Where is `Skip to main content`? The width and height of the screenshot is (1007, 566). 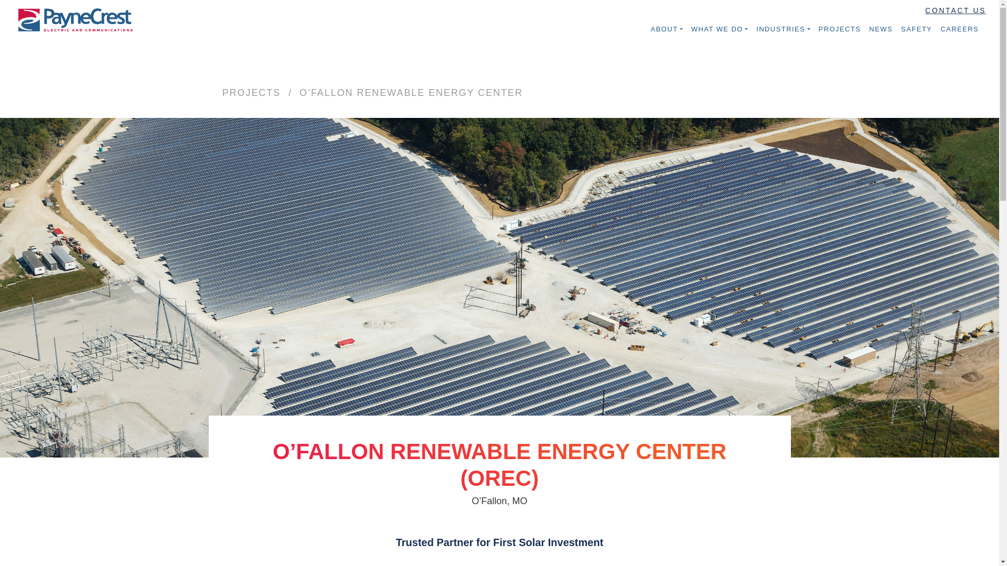
Skip to main content is located at coordinates (10, 2).